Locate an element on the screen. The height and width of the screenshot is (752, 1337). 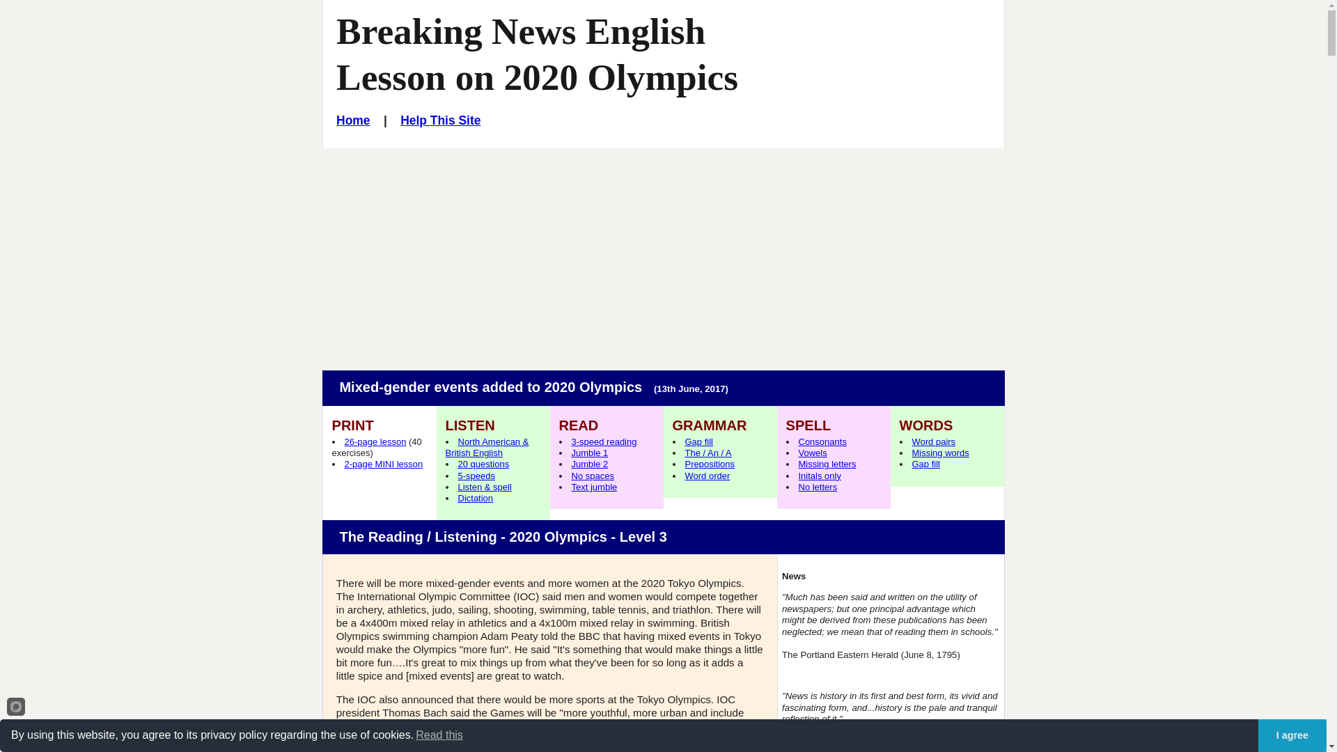
Missing words is located at coordinates (940, 453).